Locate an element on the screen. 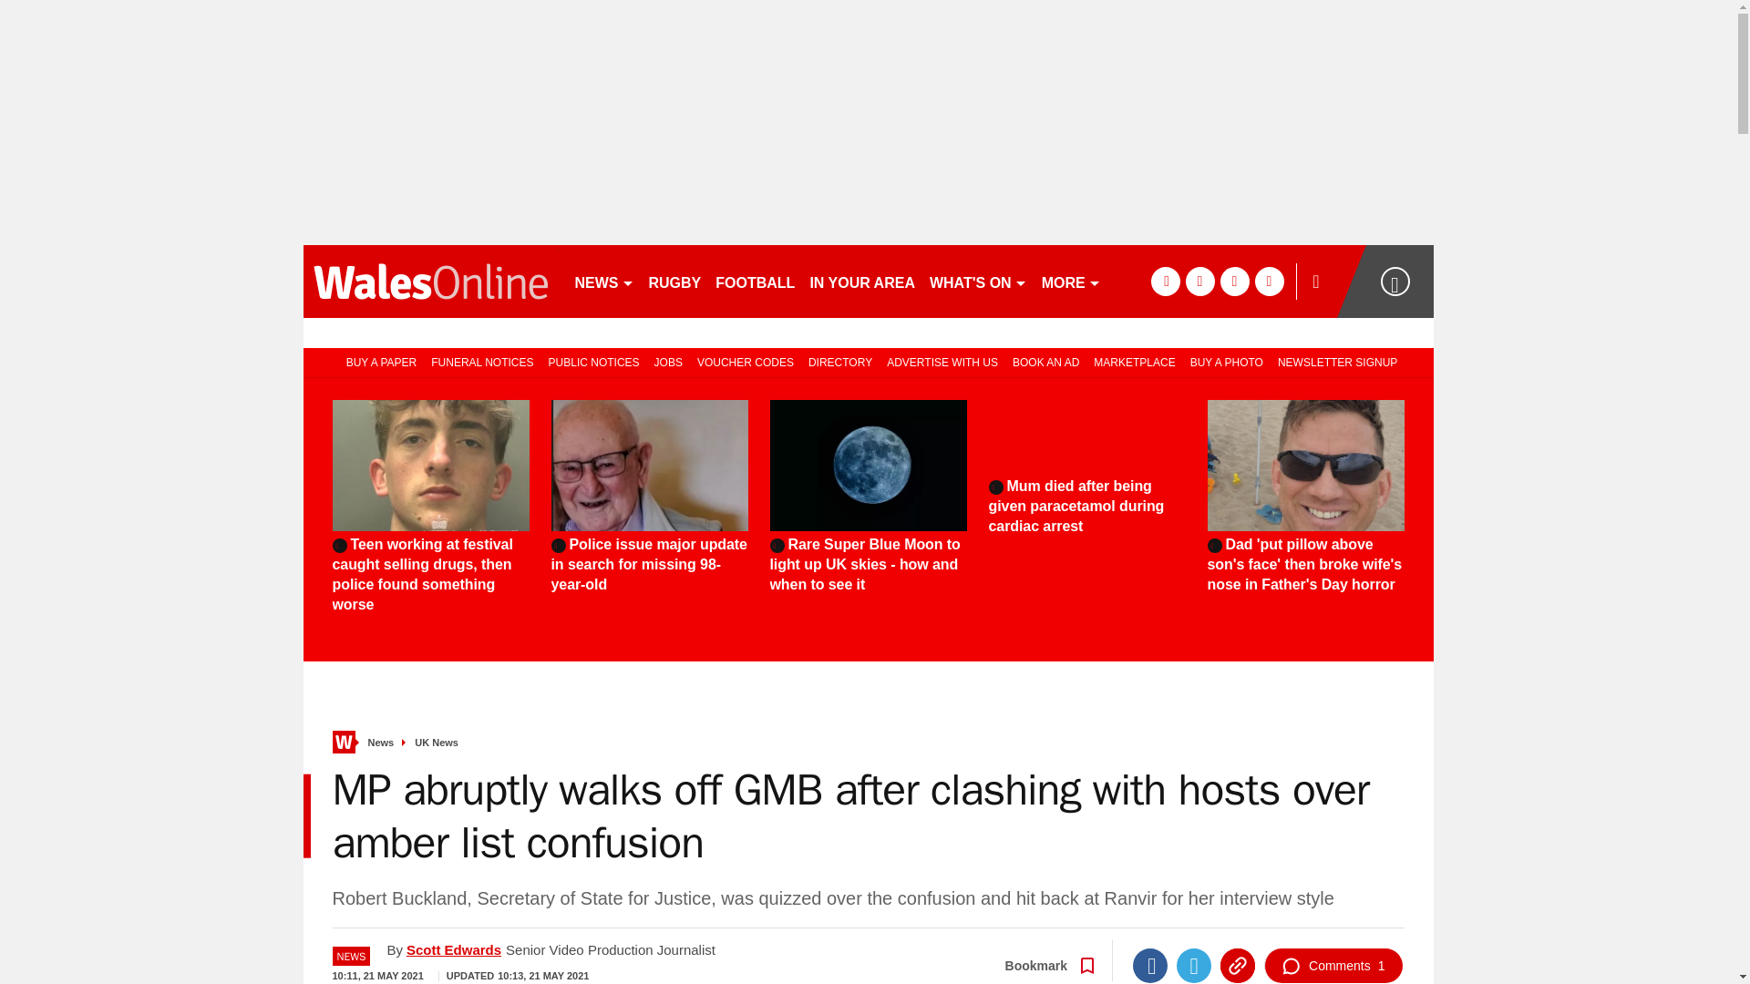 This screenshot has width=1750, height=984. NEWS is located at coordinates (603, 281).